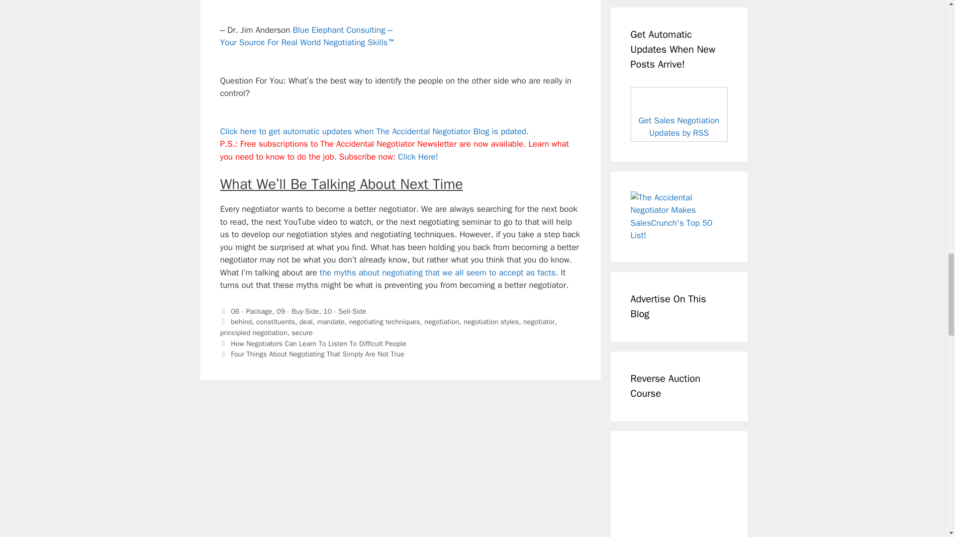 This screenshot has width=955, height=537. Describe the element at coordinates (438, 272) in the screenshot. I see ` Four Things About Negotiating That Are Not True ` at that location.